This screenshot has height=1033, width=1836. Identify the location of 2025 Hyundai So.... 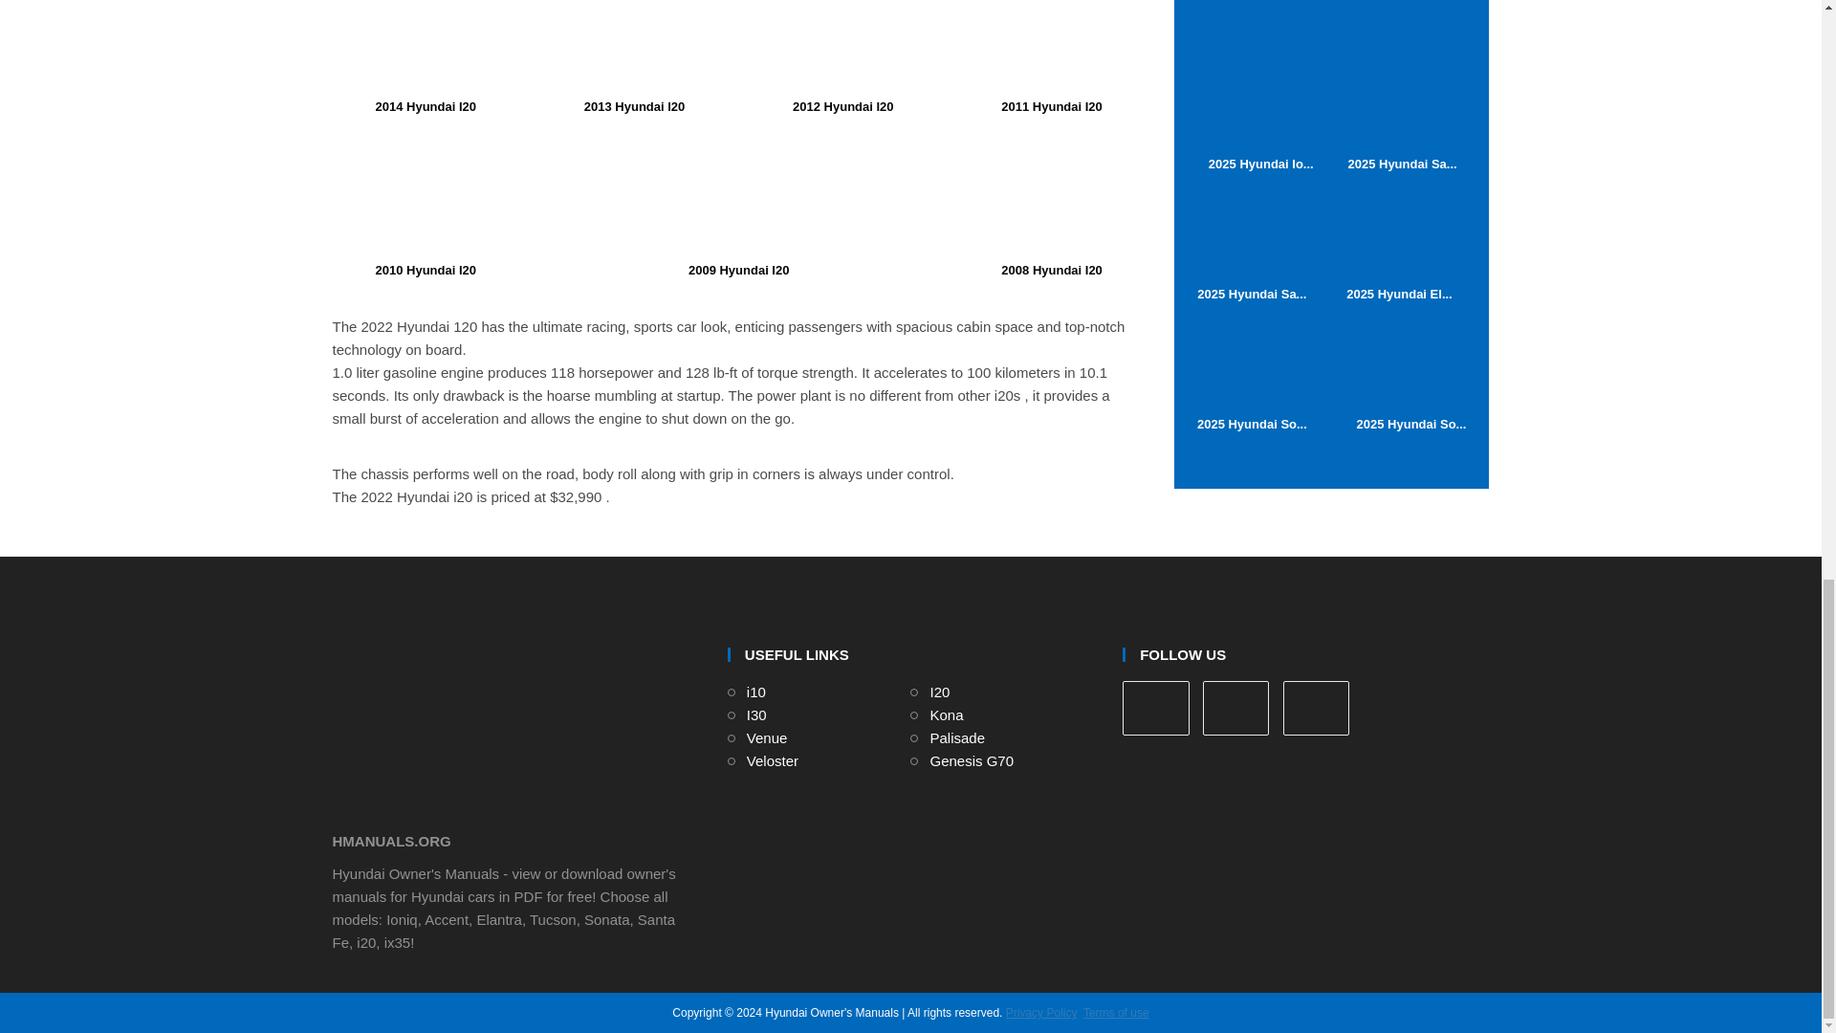
(1410, 375).